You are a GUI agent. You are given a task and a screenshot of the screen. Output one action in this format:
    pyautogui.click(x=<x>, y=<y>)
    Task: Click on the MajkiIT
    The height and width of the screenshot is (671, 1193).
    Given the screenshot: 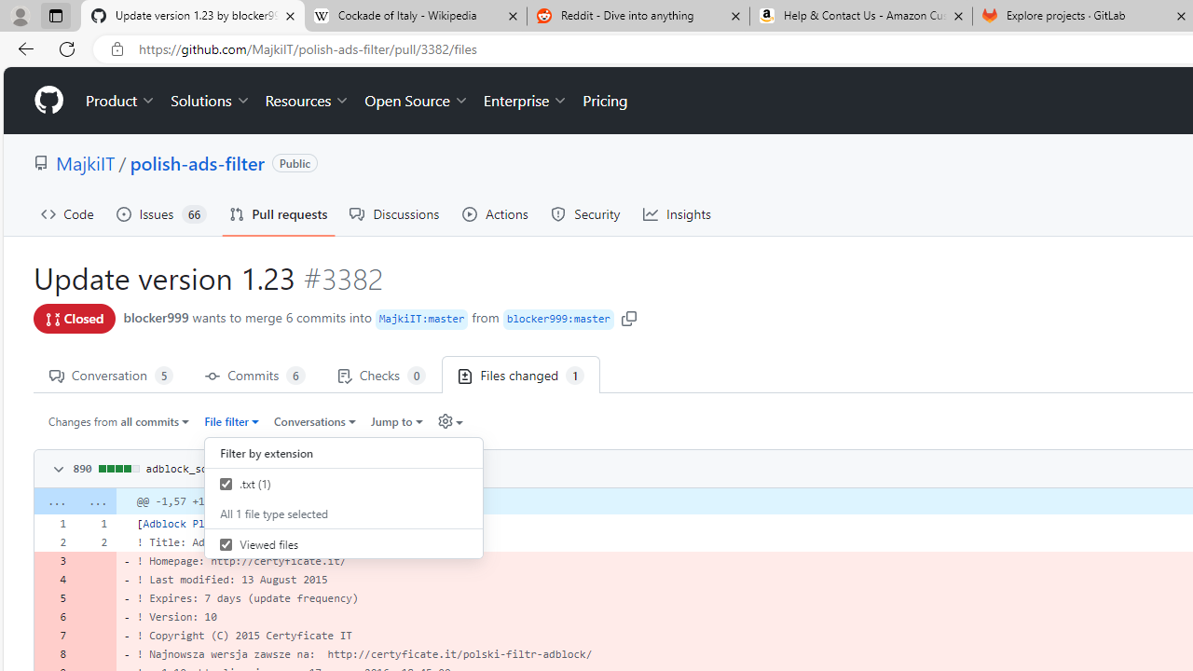 What is the action you would take?
    pyautogui.click(x=86, y=162)
    